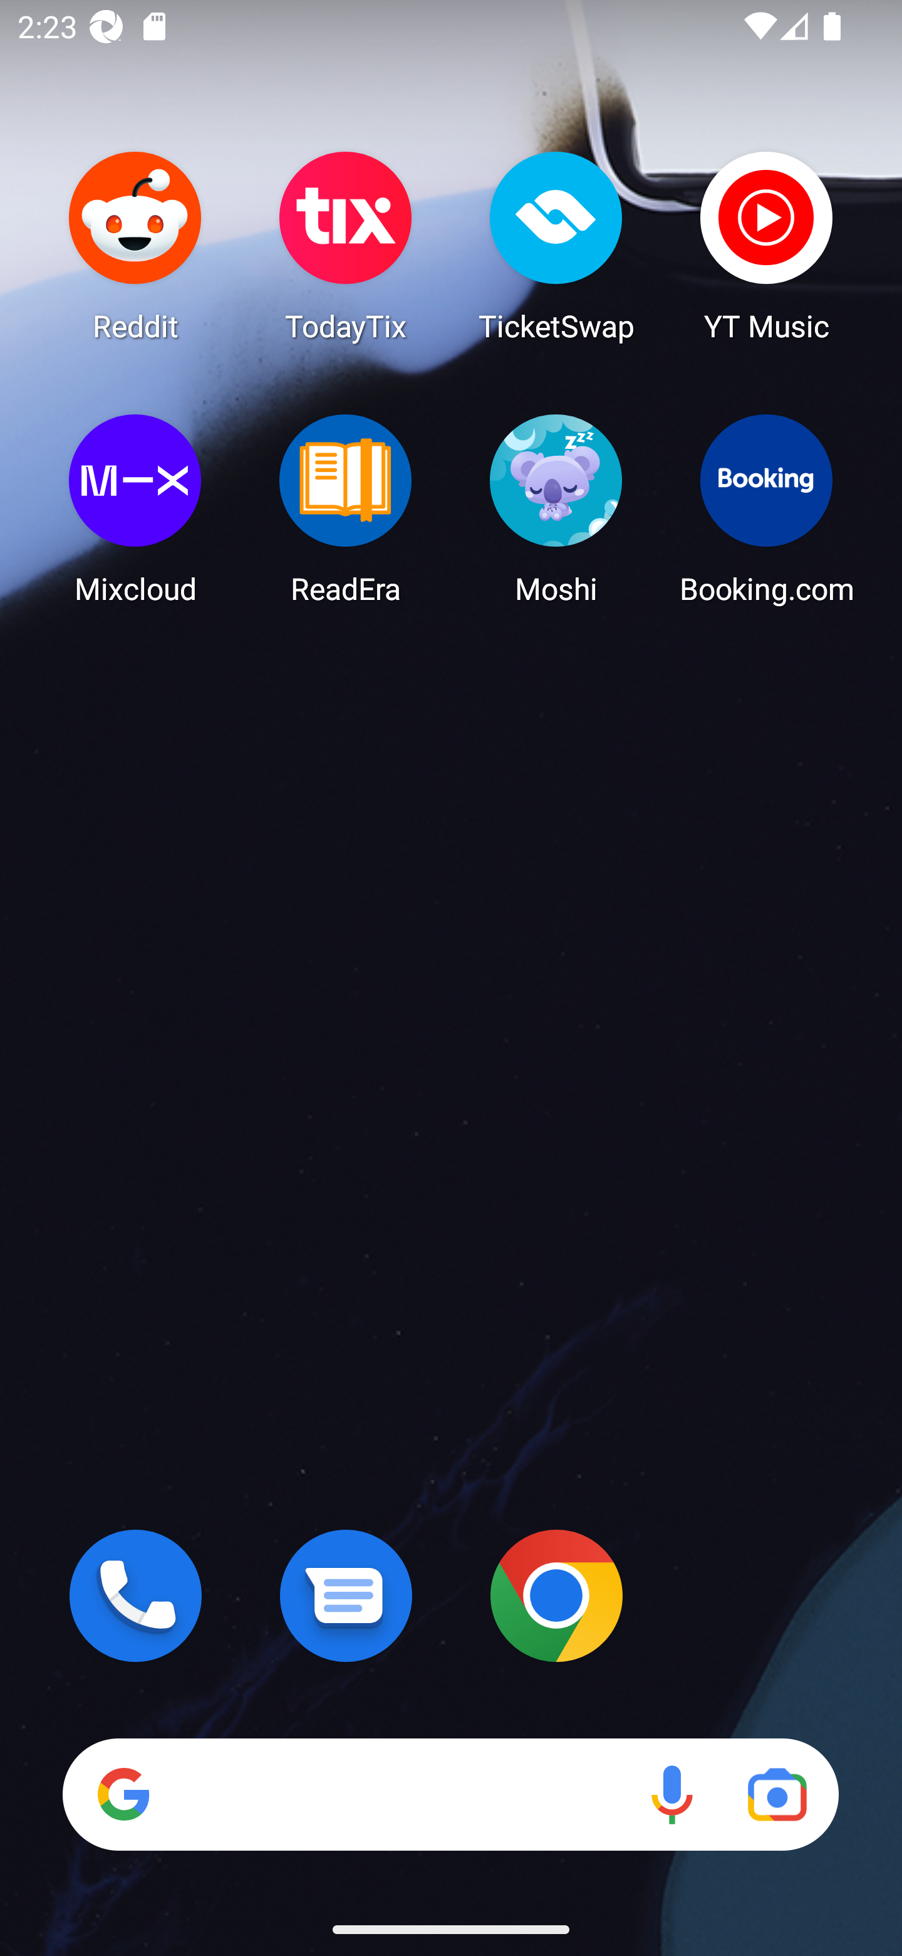 The image size is (902, 1956). What do you see at coordinates (450, 1794) in the screenshot?
I see `Search Voice search Google Lens` at bounding box center [450, 1794].